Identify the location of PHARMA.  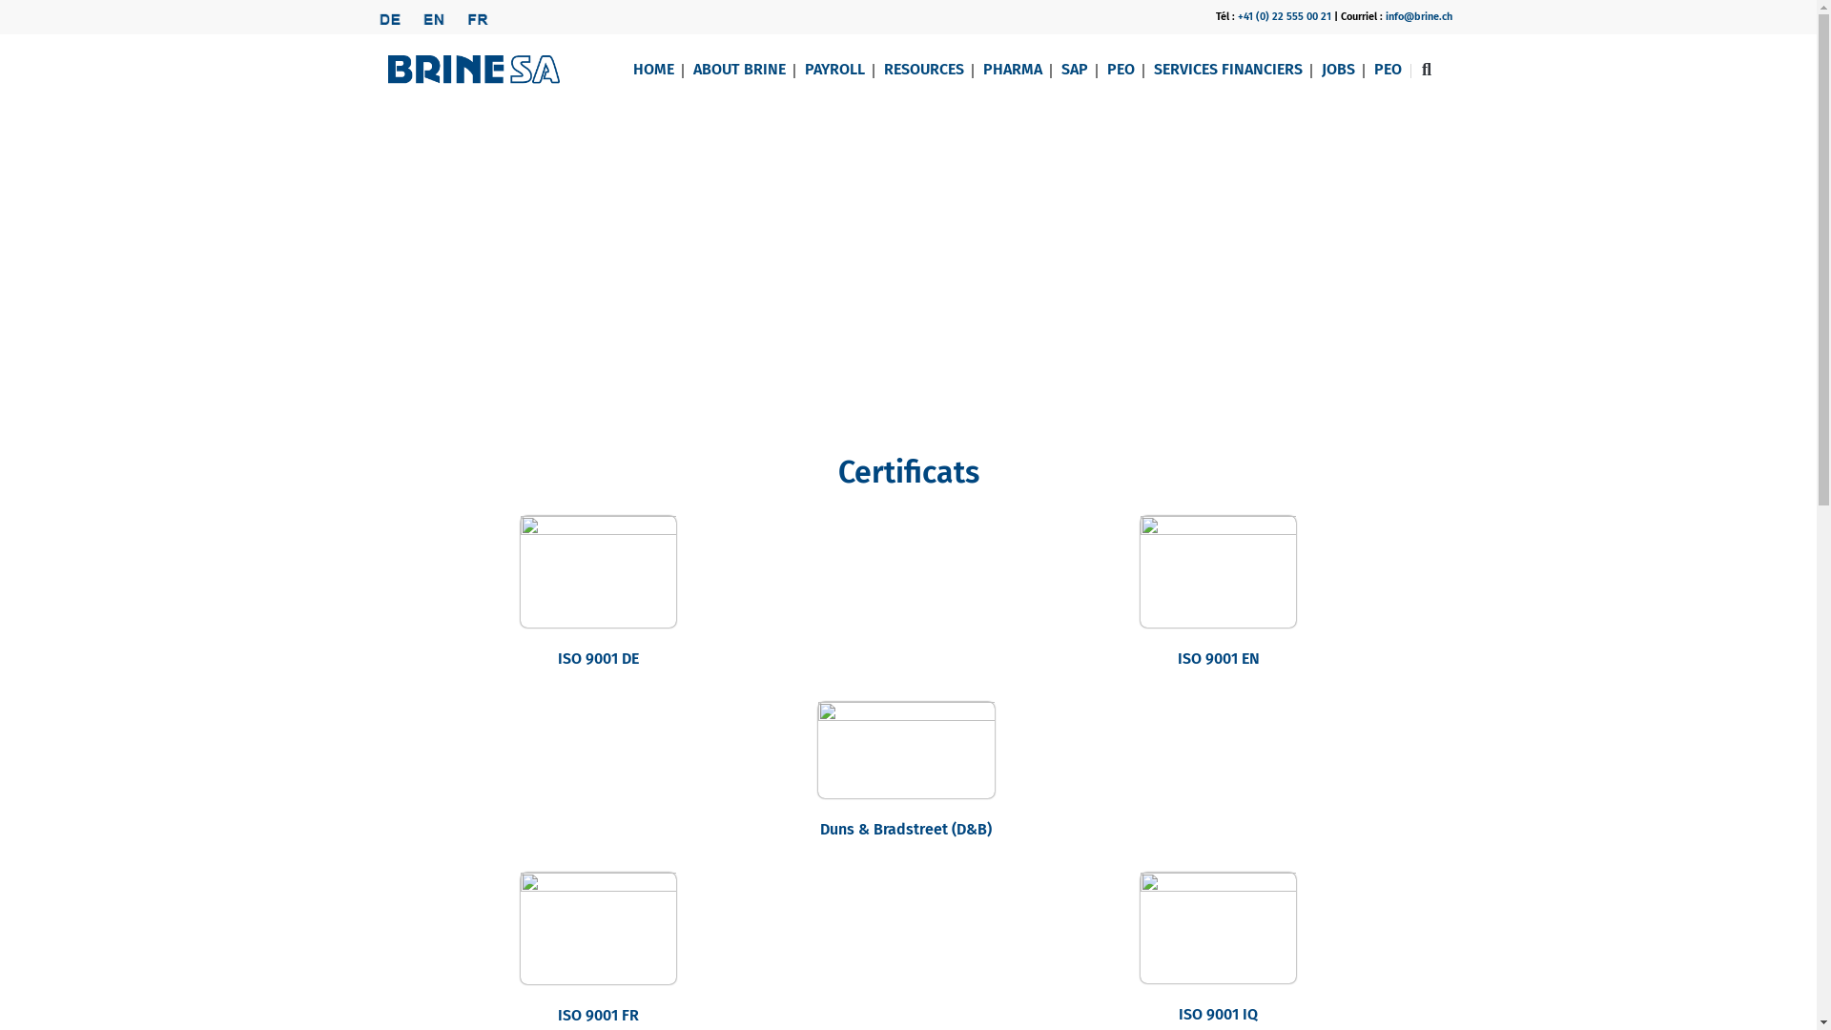
(1012, 70).